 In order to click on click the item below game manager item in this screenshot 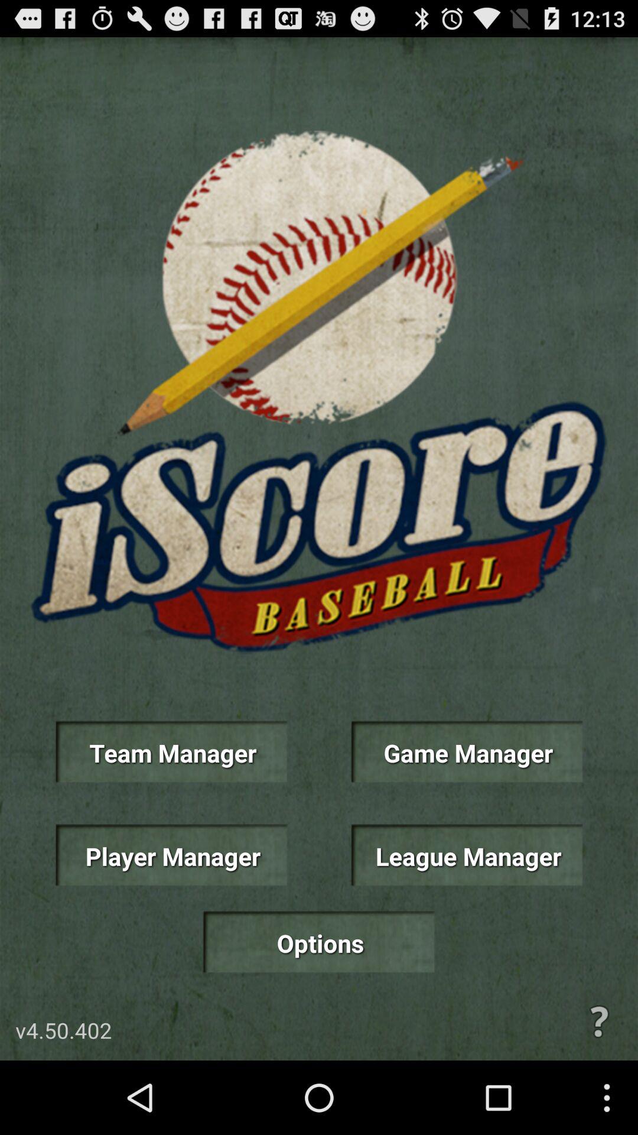, I will do `click(467, 855)`.